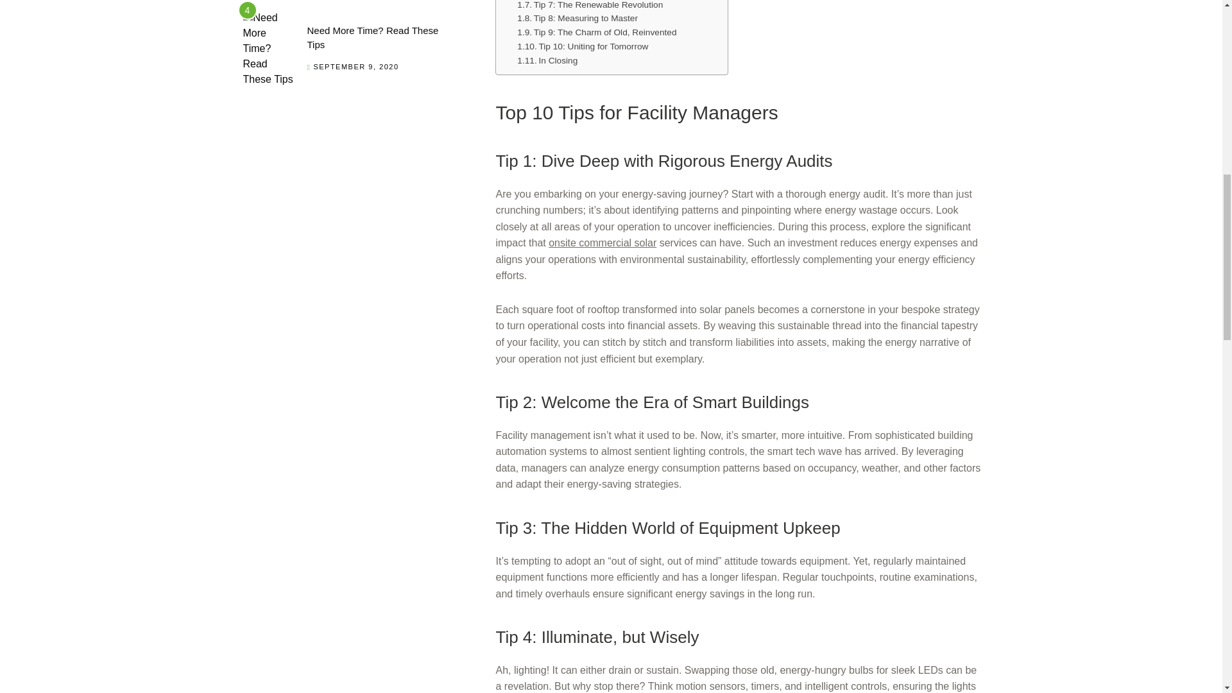  Describe the element at coordinates (590, 6) in the screenshot. I see `Tip 7: The Renewable Revolution` at that location.